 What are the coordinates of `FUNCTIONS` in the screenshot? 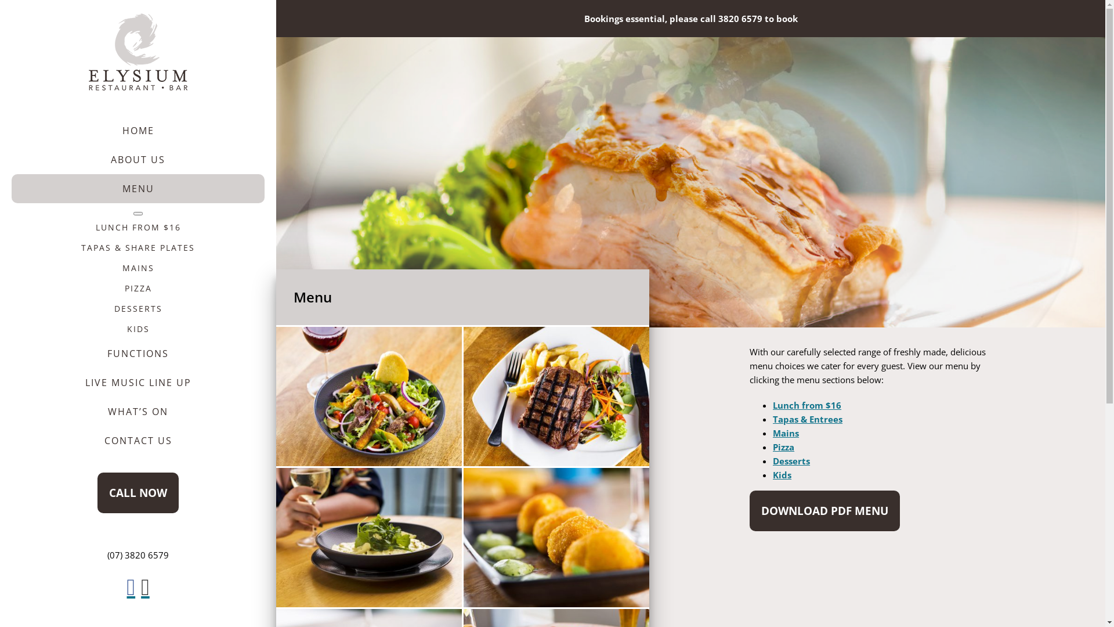 It's located at (138, 354).